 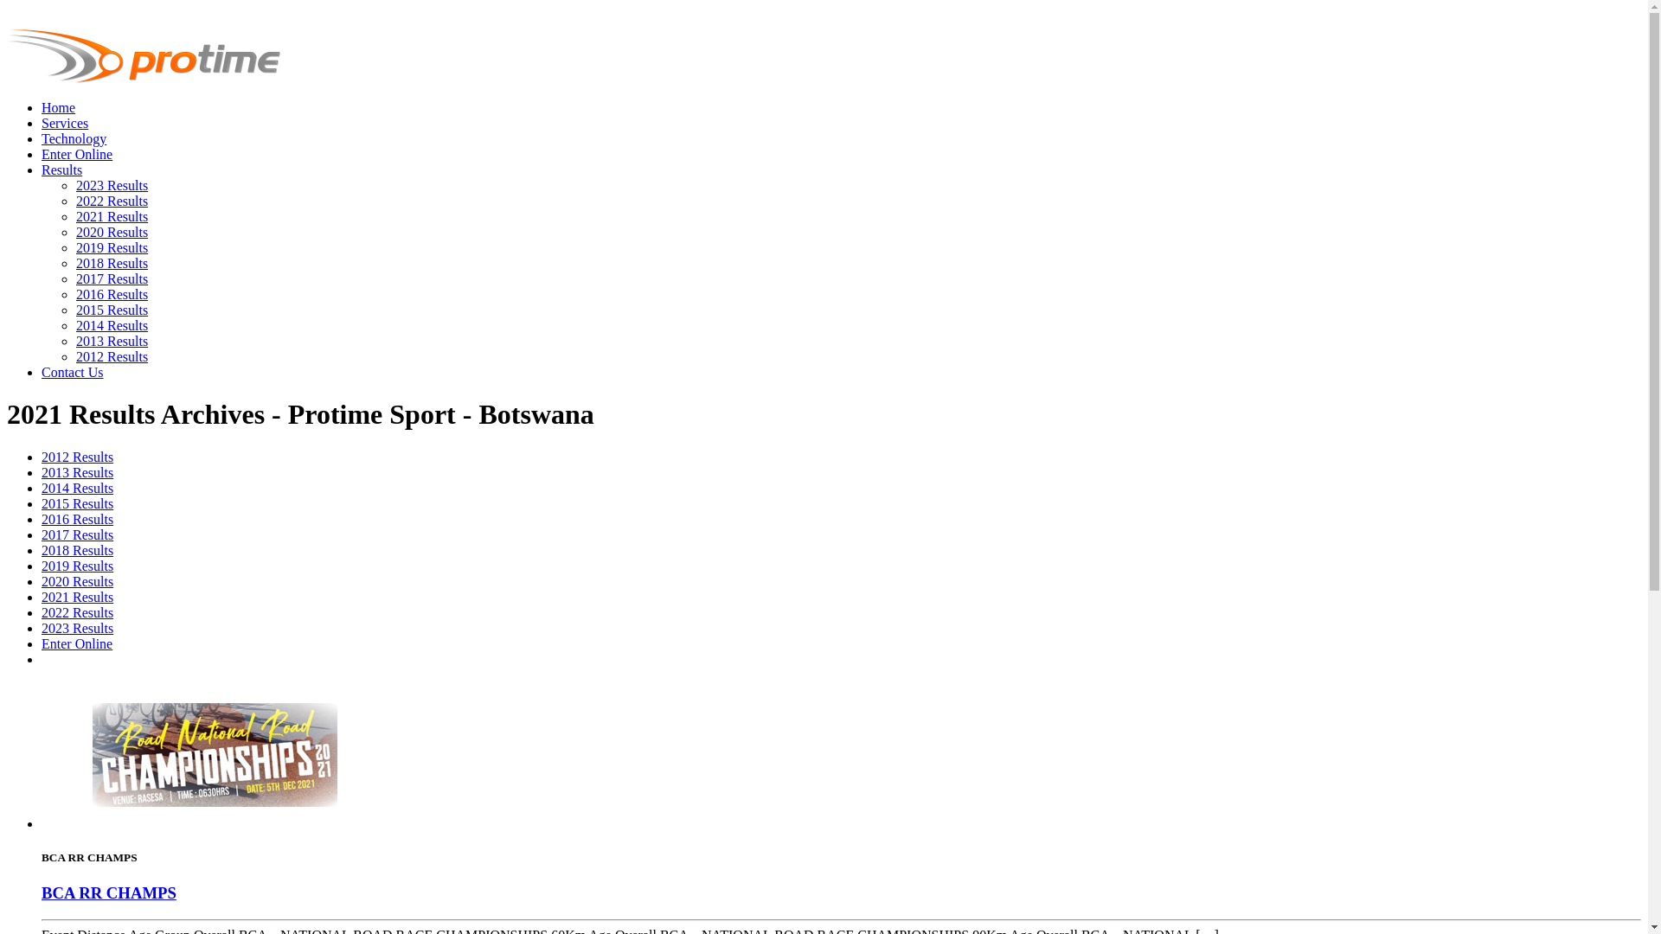 What do you see at coordinates (112, 356) in the screenshot?
I see `2012 Results` at bounding box center [112, 356].